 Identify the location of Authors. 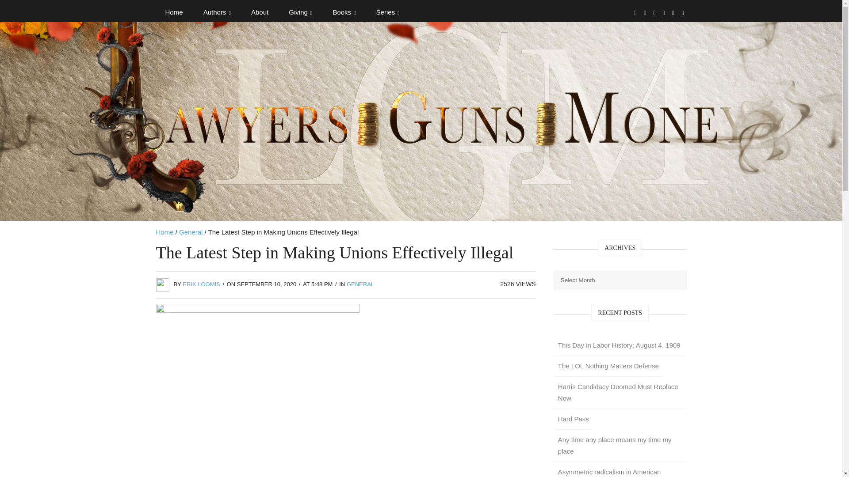
(217, 12).